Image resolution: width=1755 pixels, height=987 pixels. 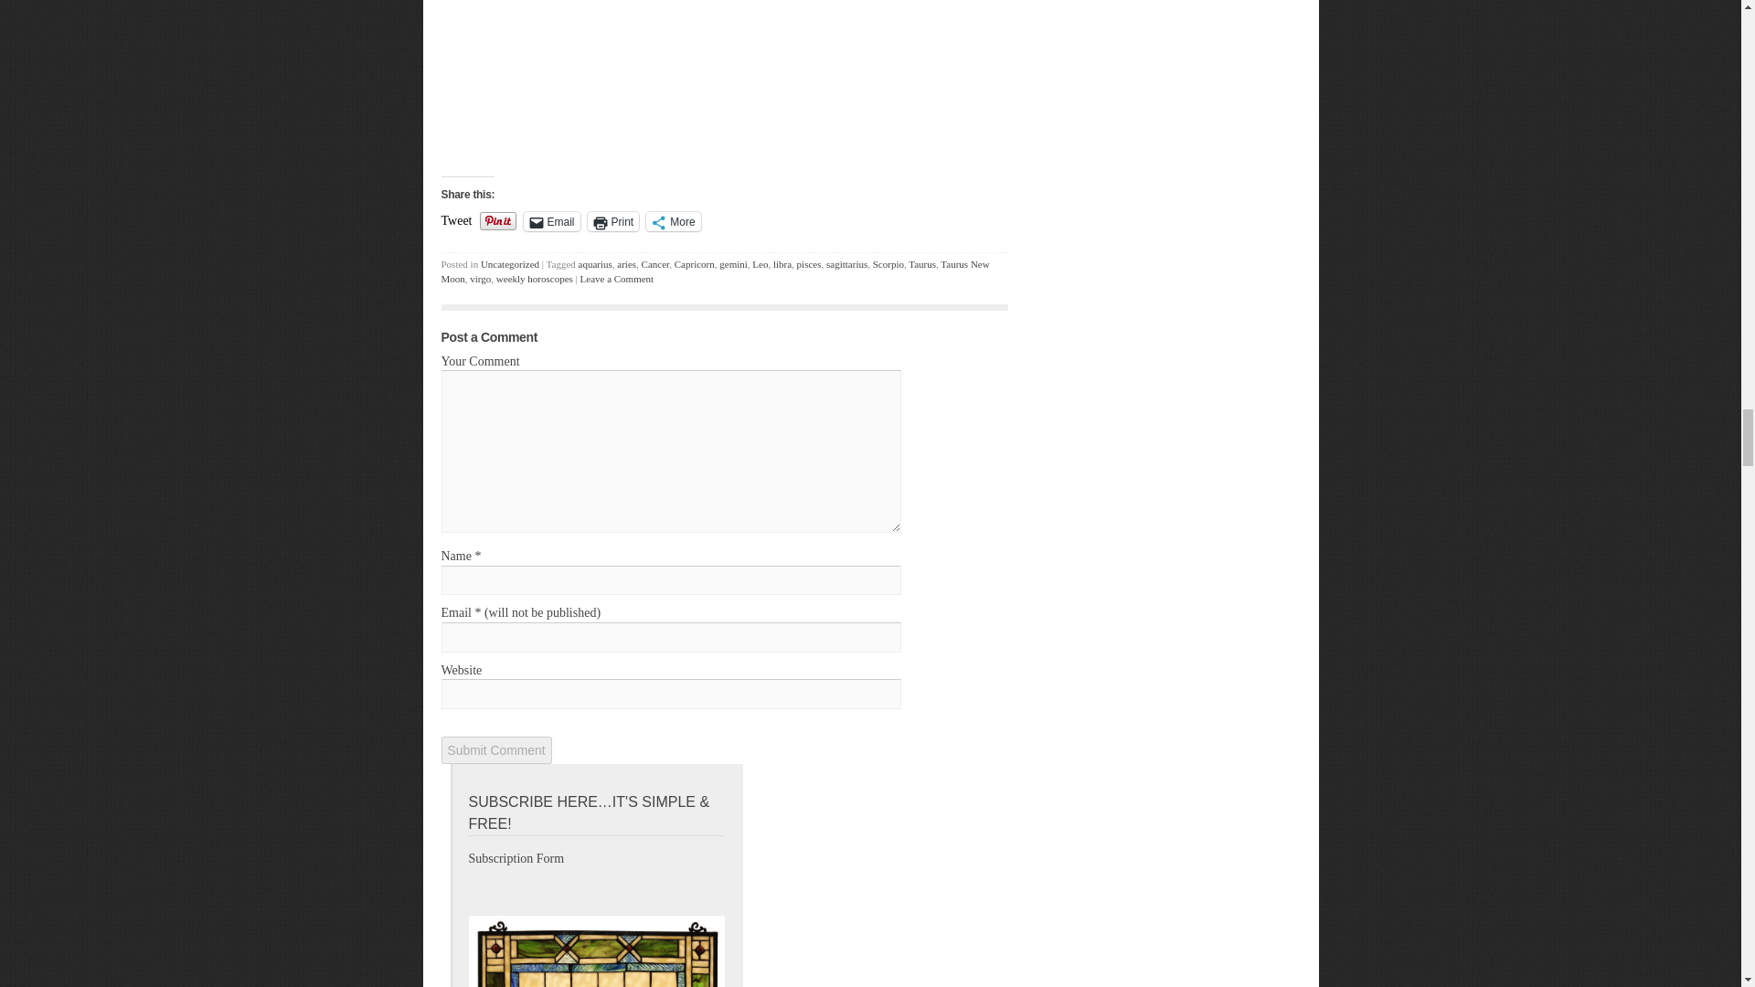 What do you see at coordinates (694, 263) in the screenshot?
I see `Capricorn` at bounding box center [694, 263].